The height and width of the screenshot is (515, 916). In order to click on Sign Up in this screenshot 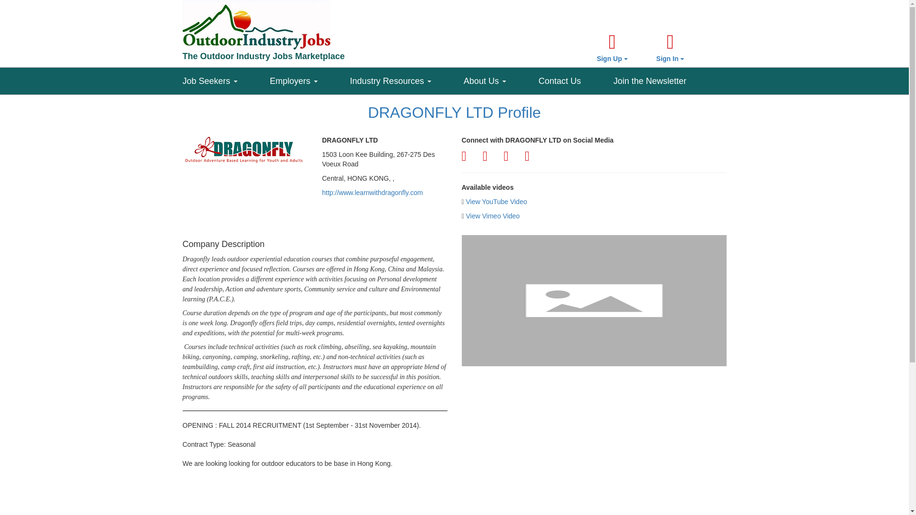, I will do `click(612, 48)`.